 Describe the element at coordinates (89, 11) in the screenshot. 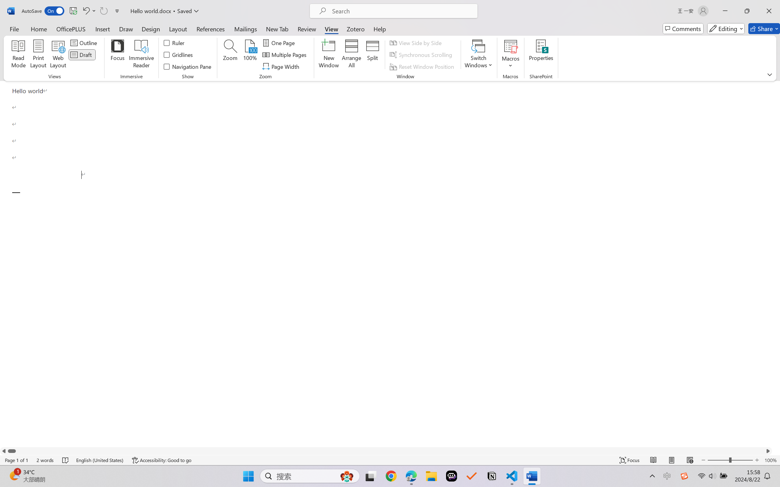

I see `Undo Paragraph Formatting` at that location.